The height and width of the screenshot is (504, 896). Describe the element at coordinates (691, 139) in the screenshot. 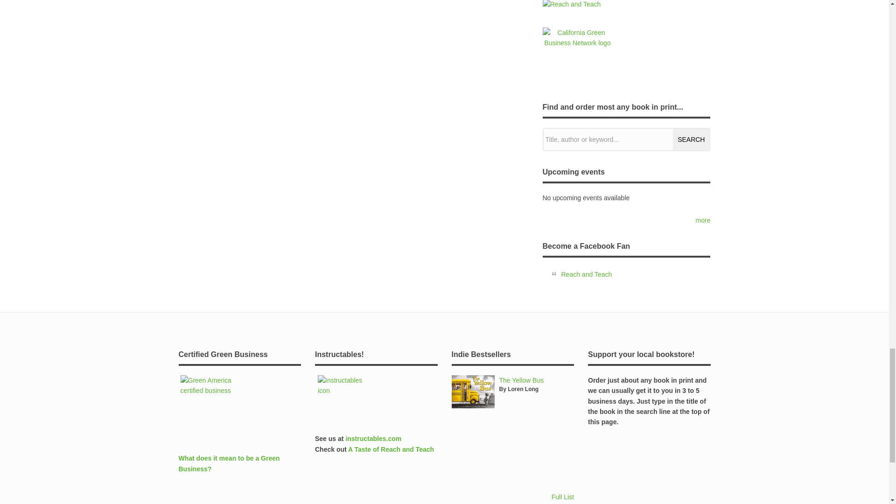

I see `search` at that location.